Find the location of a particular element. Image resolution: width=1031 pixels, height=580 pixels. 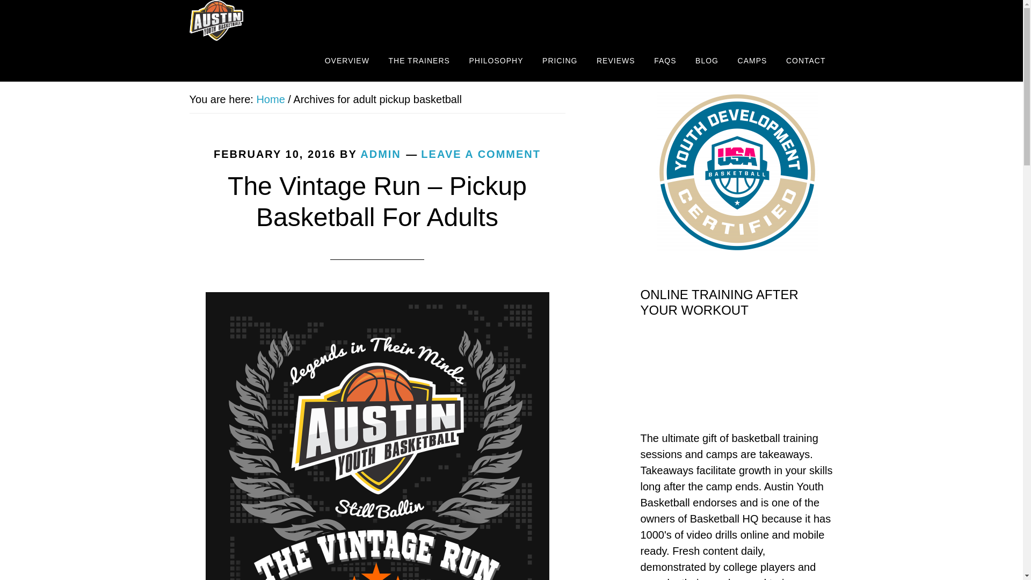

Basketball Trainers: Meet Them is located at coordinates (419, 61).